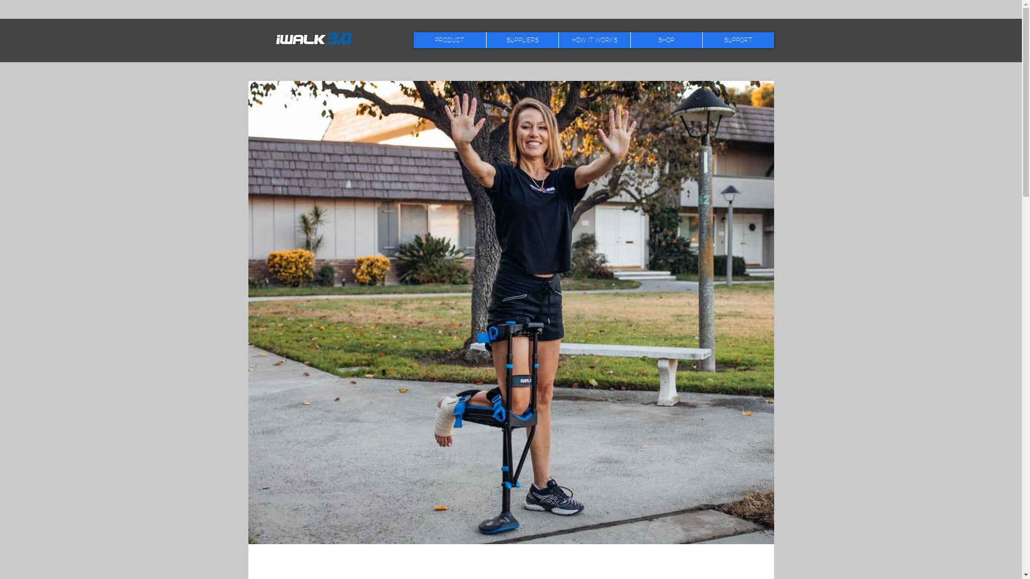 The height and width of the screenshot is (579, 1030). Describe the element at coordinates (523, 40) in the screenshot. I see `SUPPLIERS` at that location.